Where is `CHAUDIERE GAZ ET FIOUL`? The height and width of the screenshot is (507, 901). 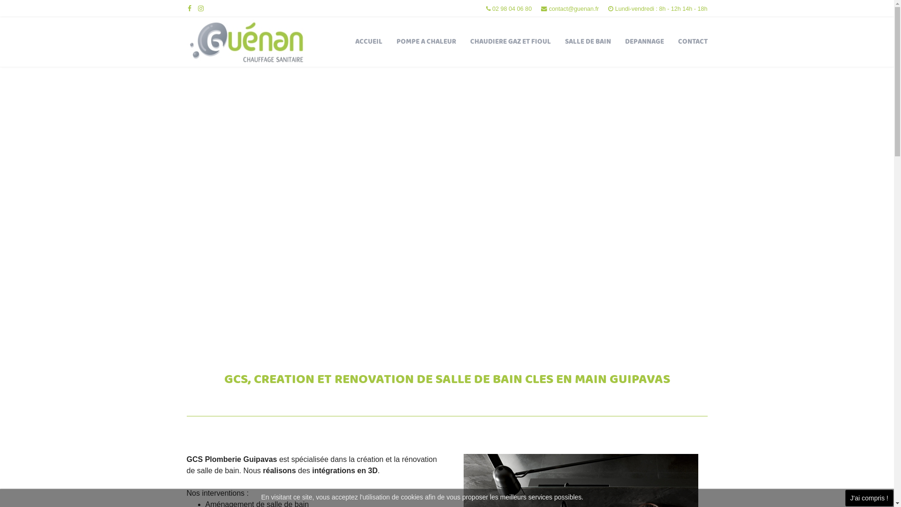
CHAUDIERE GAZ ET FIOUL is located at coordinates (510, 42).